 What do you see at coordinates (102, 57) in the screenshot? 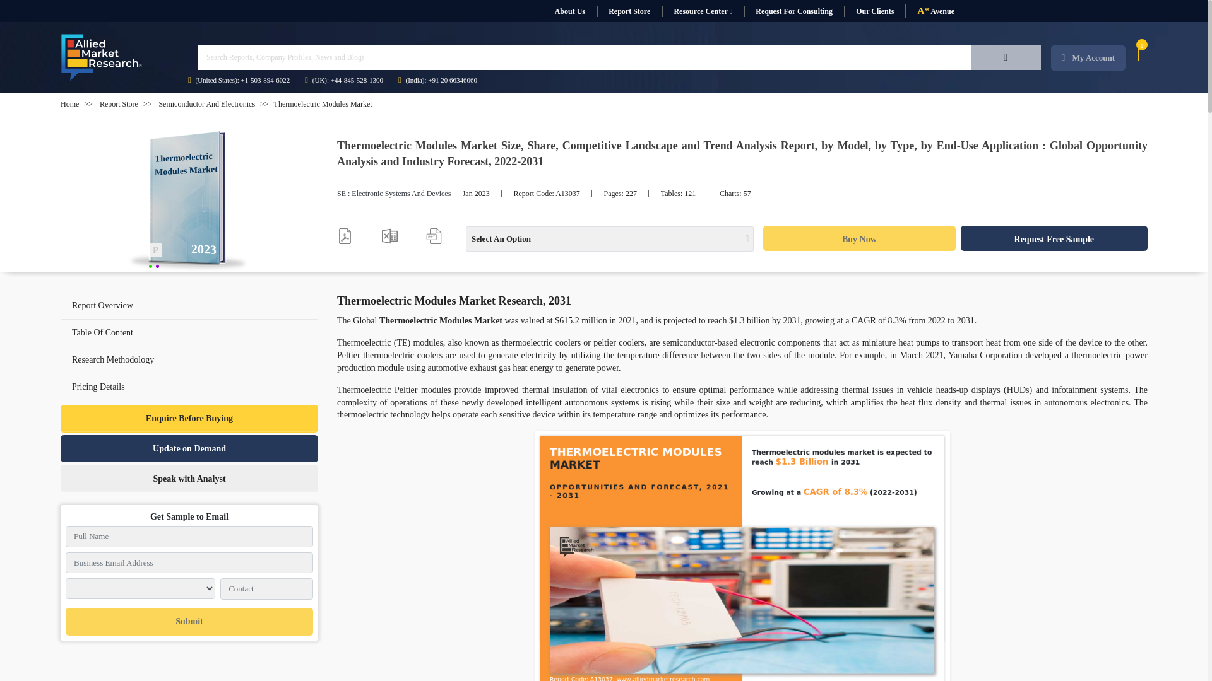
I see `Allied Market Research` at bounding box center [102, 57].